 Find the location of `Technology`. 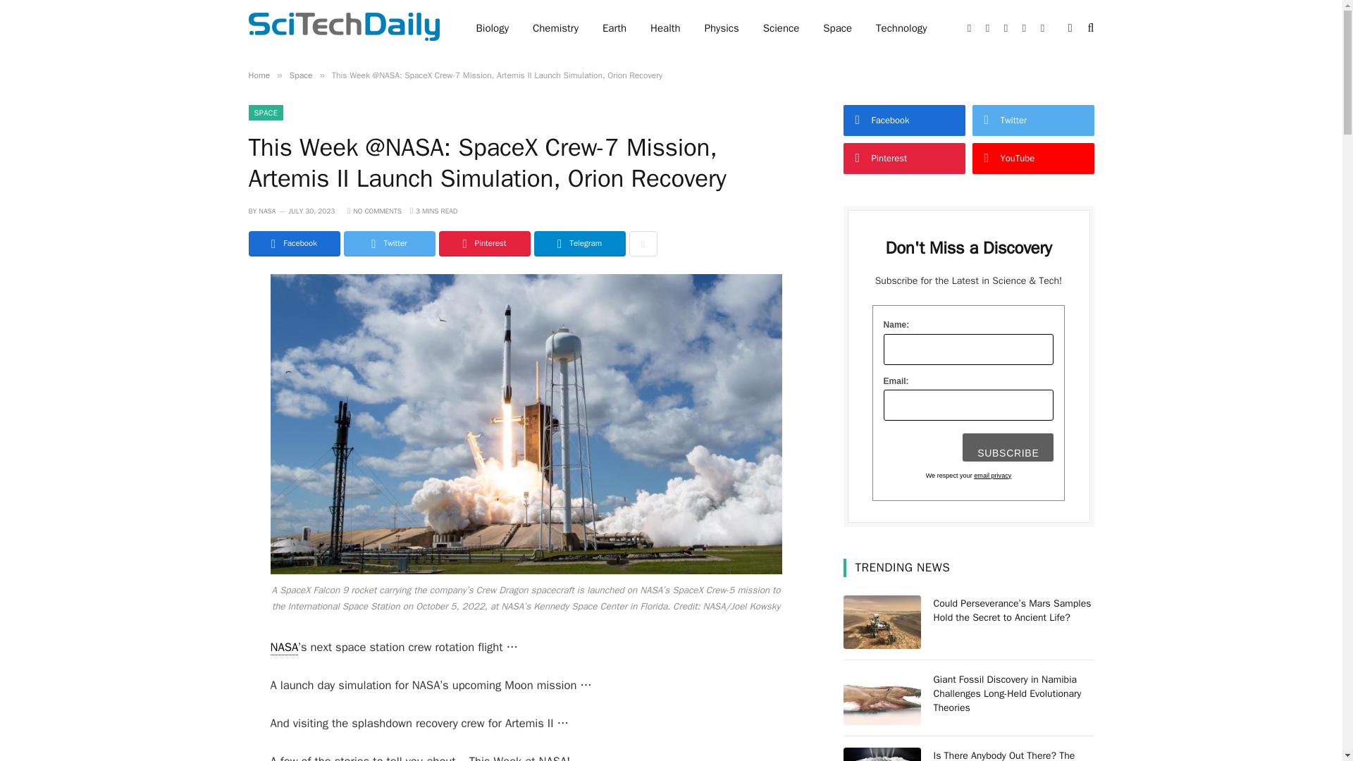

Technology is located at coordinates (901, 28).